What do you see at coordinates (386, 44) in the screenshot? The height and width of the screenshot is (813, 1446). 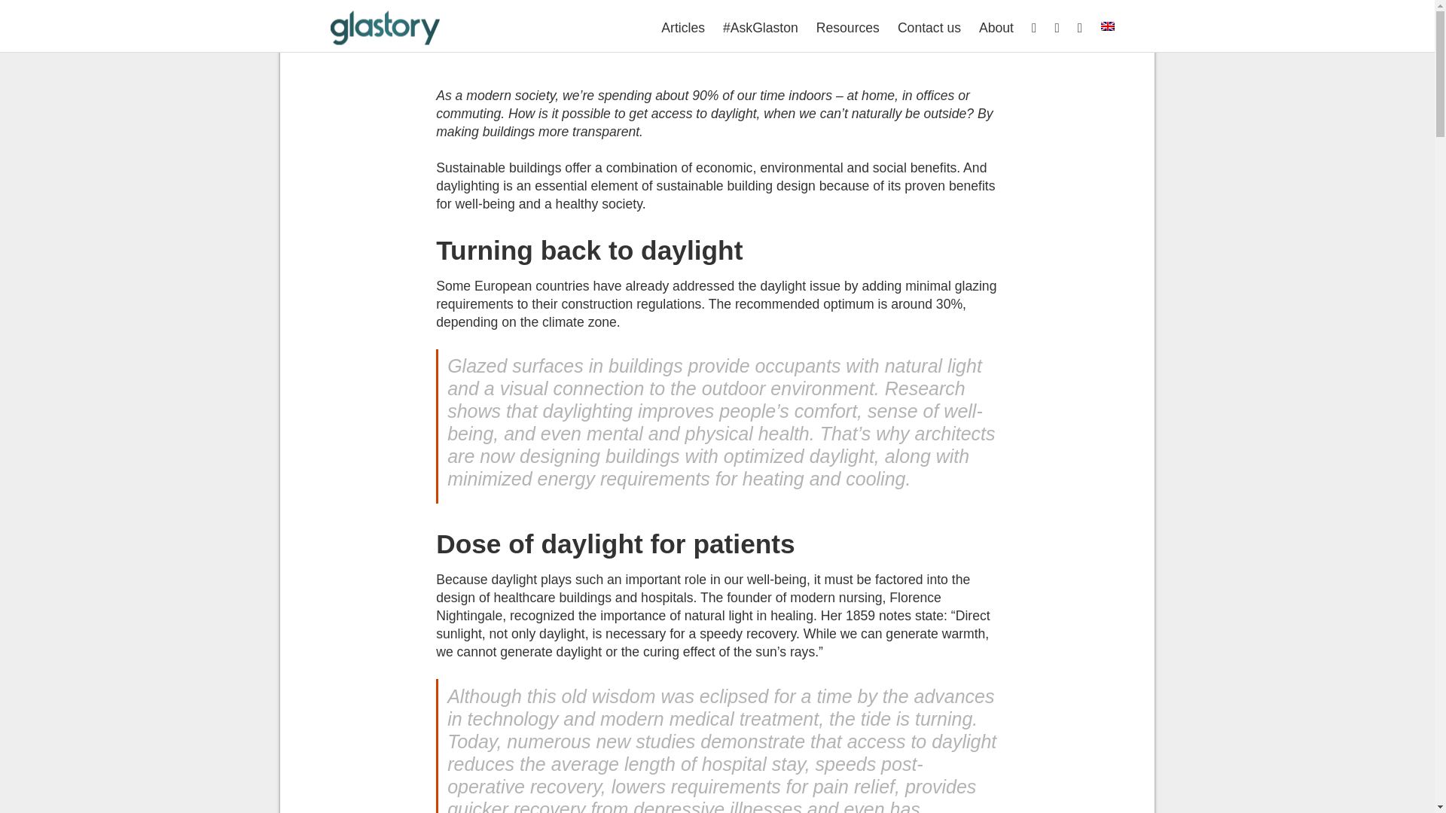 I see `Glastory` at bounding box center [386, 44].